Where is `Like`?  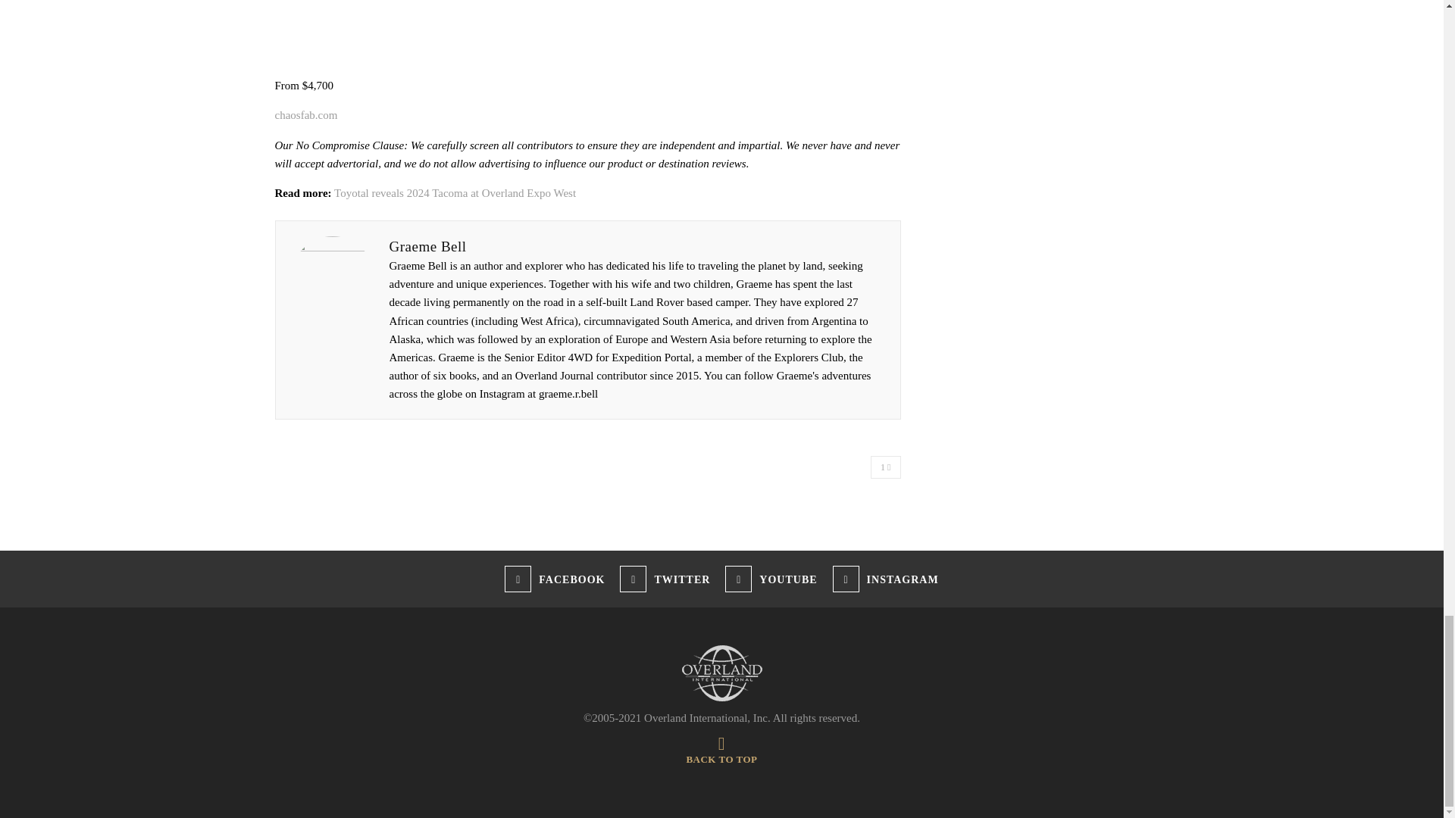 Like is located at coordinates (885, 467).